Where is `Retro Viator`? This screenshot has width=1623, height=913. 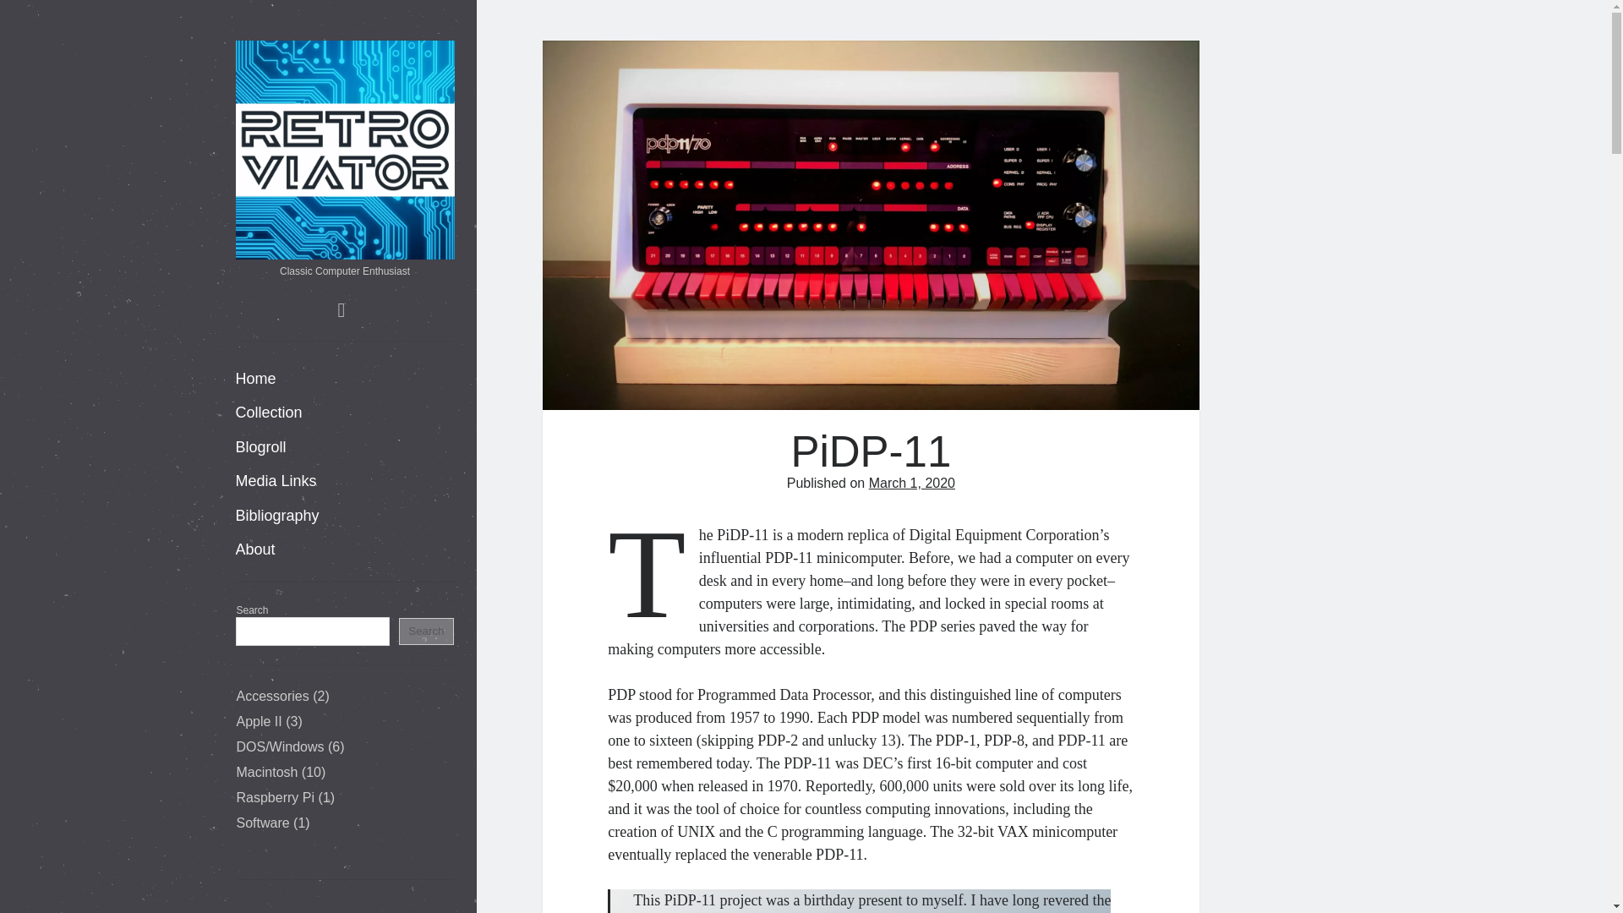 Retro Viator is located at coordinates (345, 251).